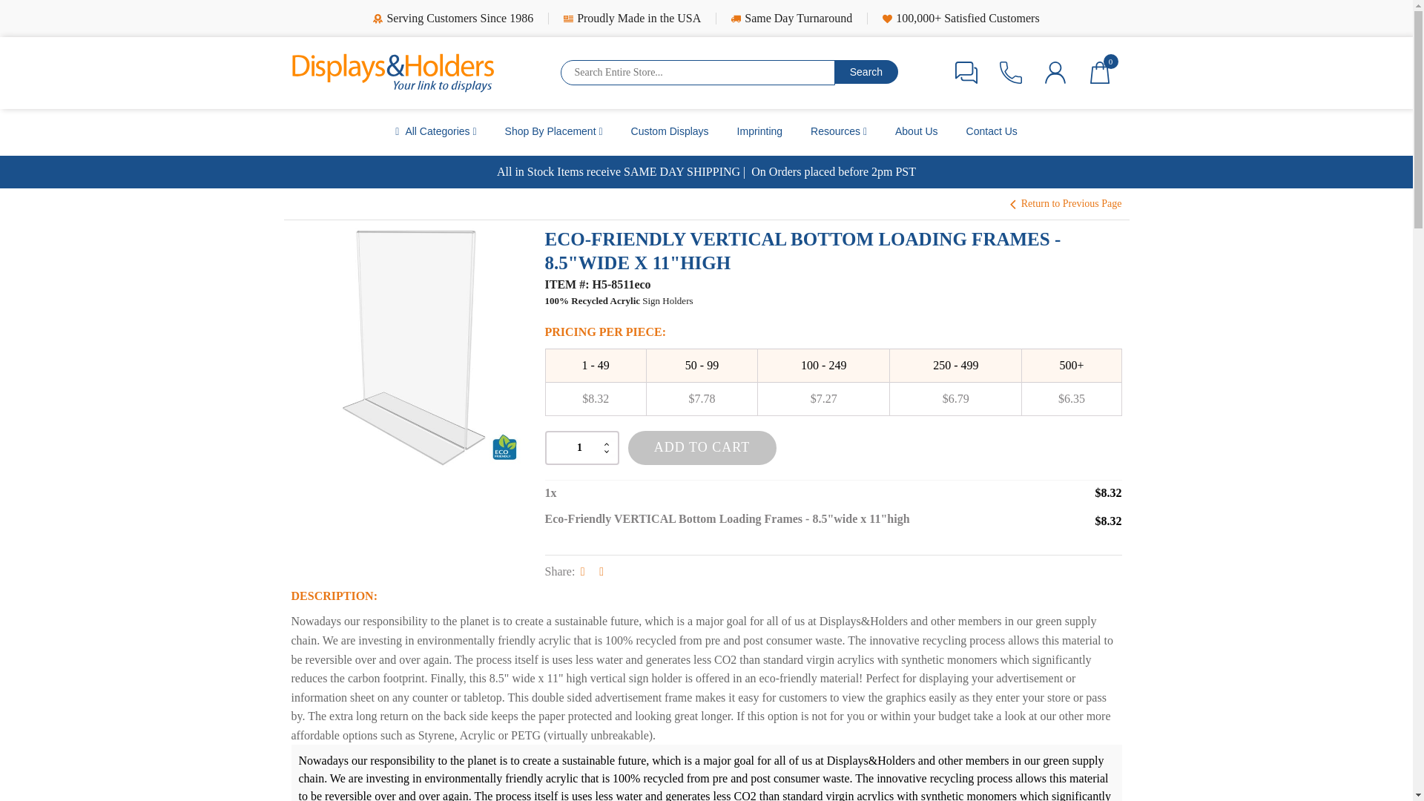 Image resolution: width=1424 pixels, height=801 pixels. What do you see at coordinates (581, 448) in the screenshot?
I see `1` at bounding box center [581, 448].